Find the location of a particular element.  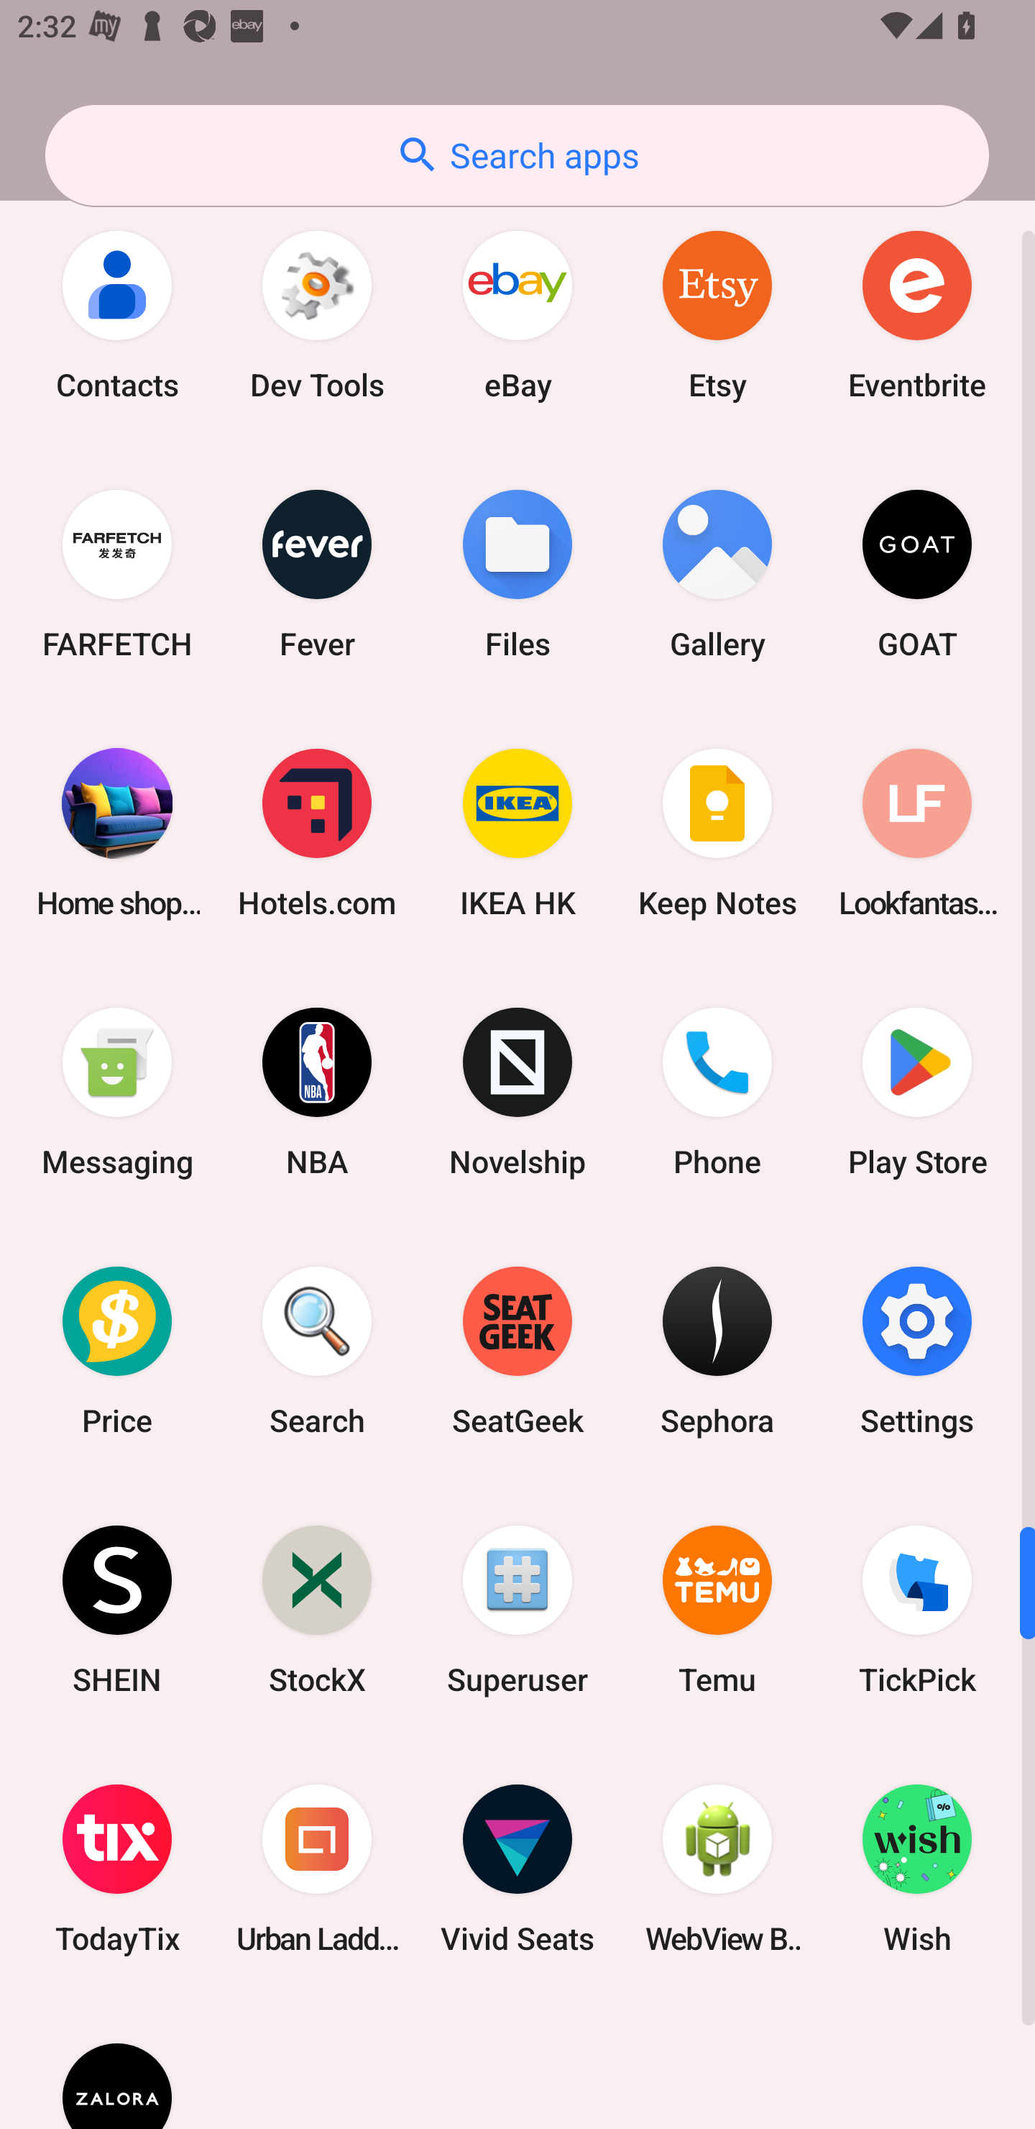

Superuser is located at coordinates (517, 1610).